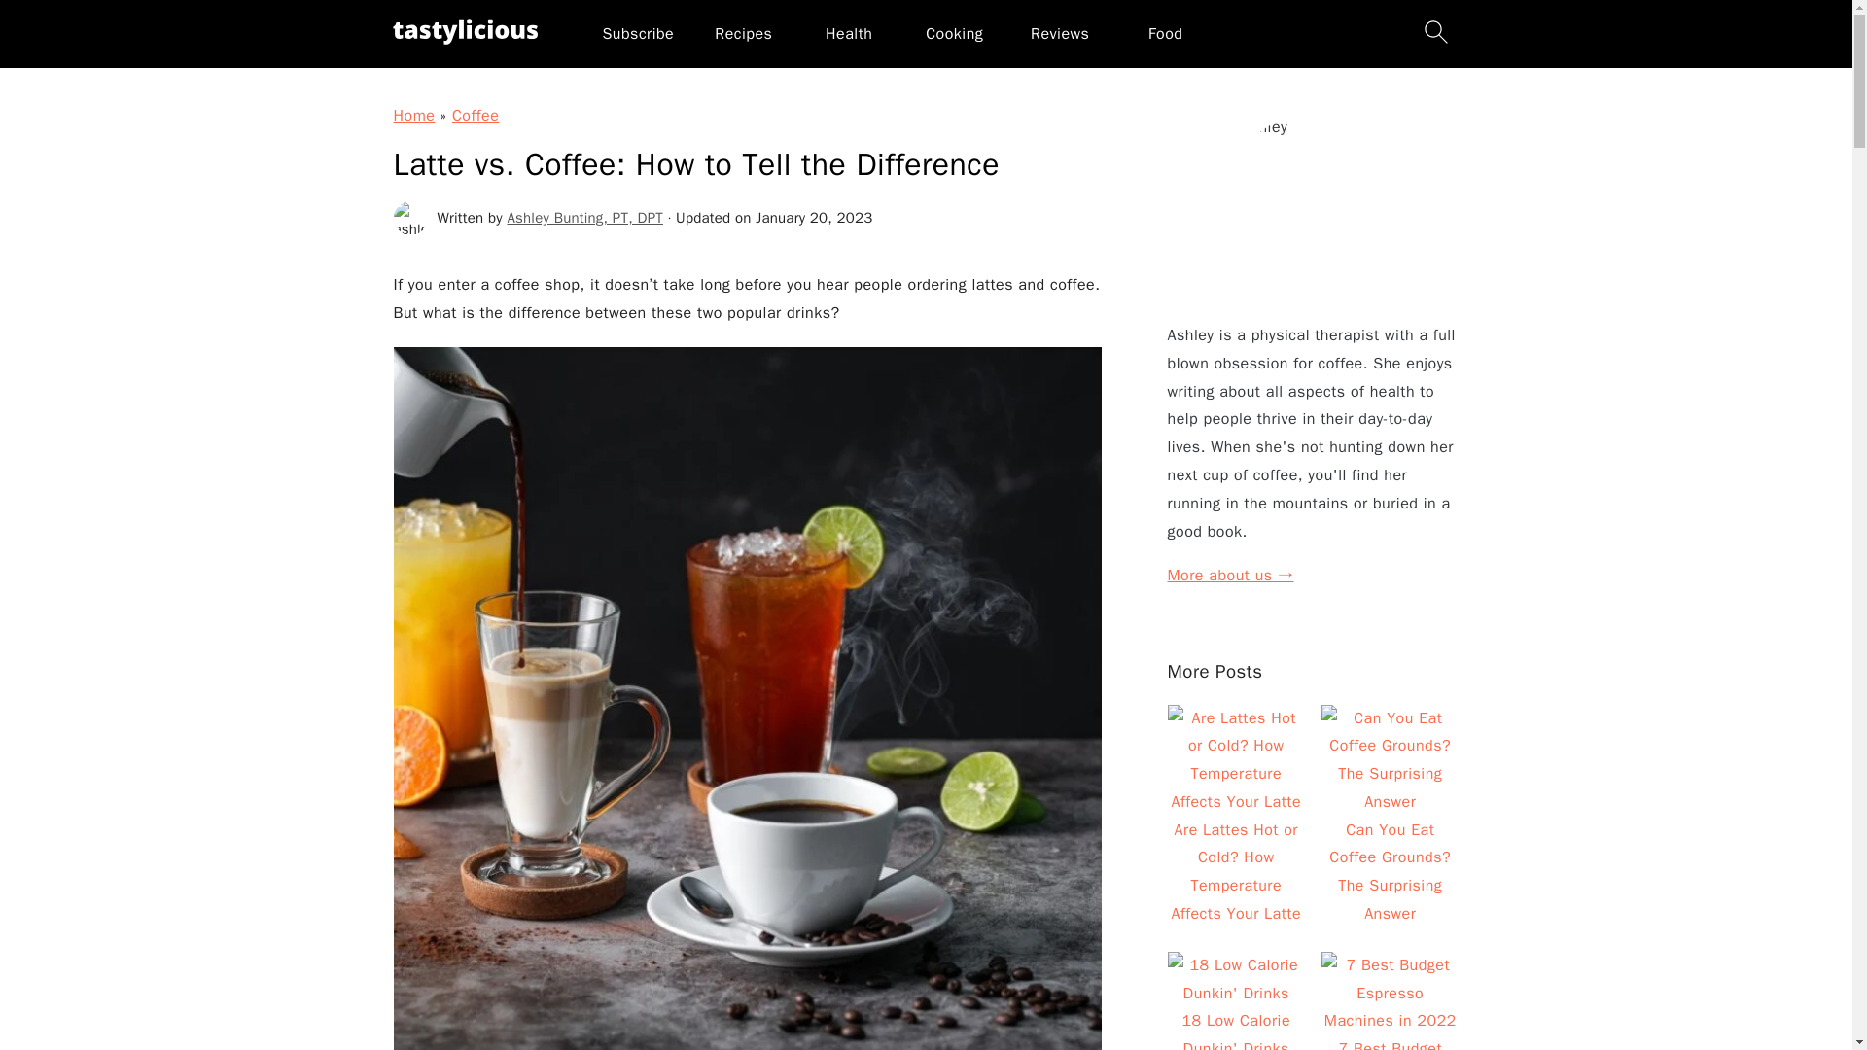  Describe the element at coordinates (955, 33) in the screenshot. I see `Cooking` at that location.